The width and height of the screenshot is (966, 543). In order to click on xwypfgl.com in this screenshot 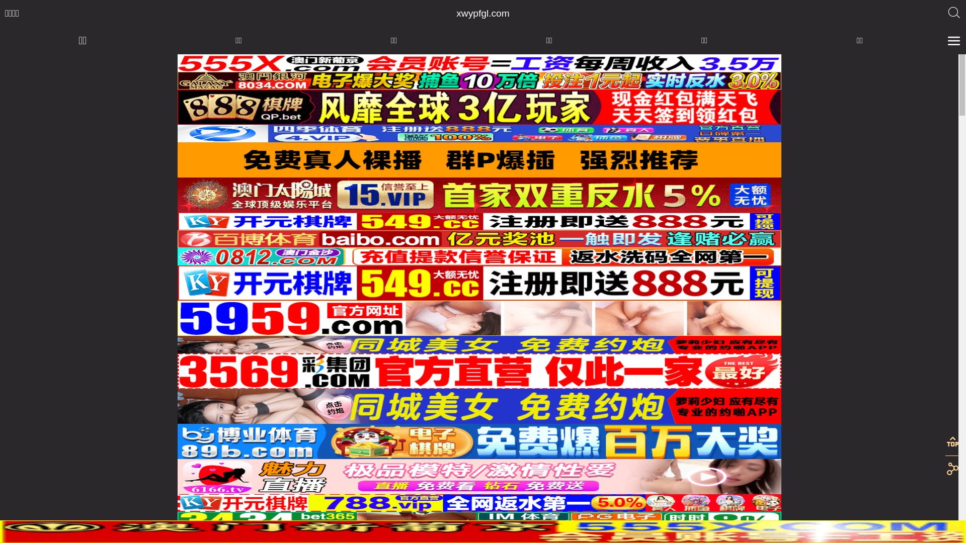, I will do `click(483, 14)`.